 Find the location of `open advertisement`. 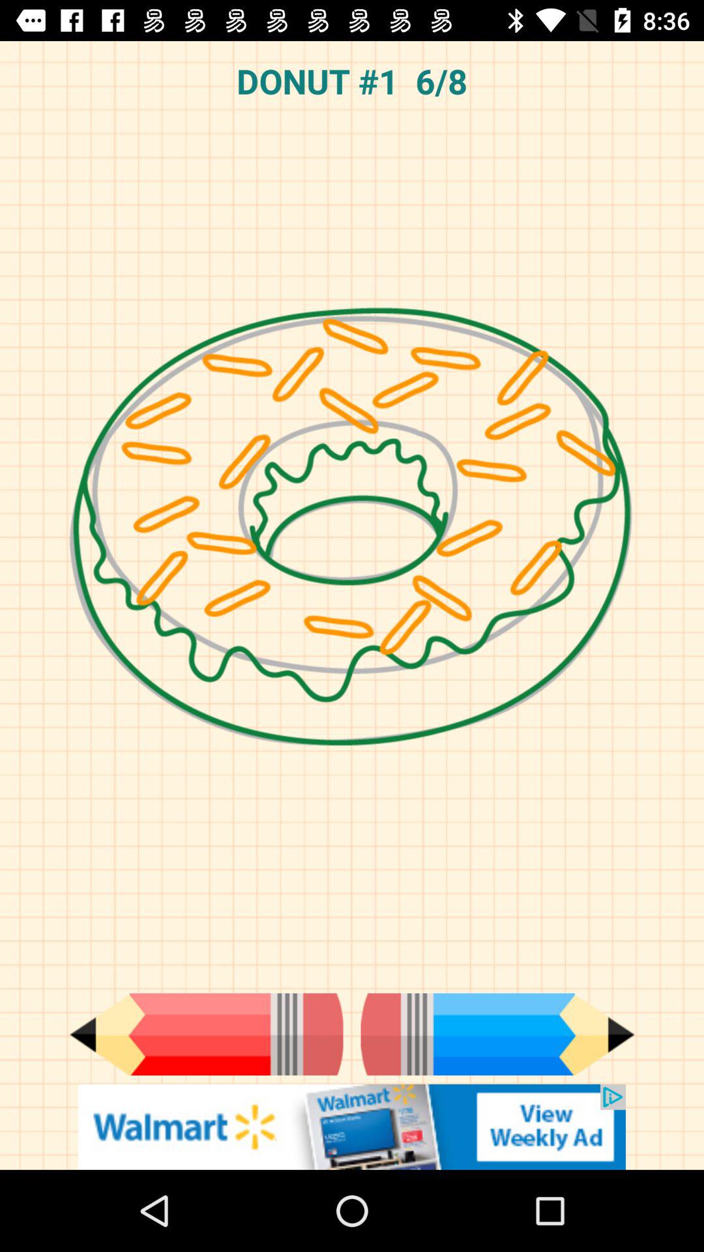

open advertisement is located at coordinates (352, 1127).